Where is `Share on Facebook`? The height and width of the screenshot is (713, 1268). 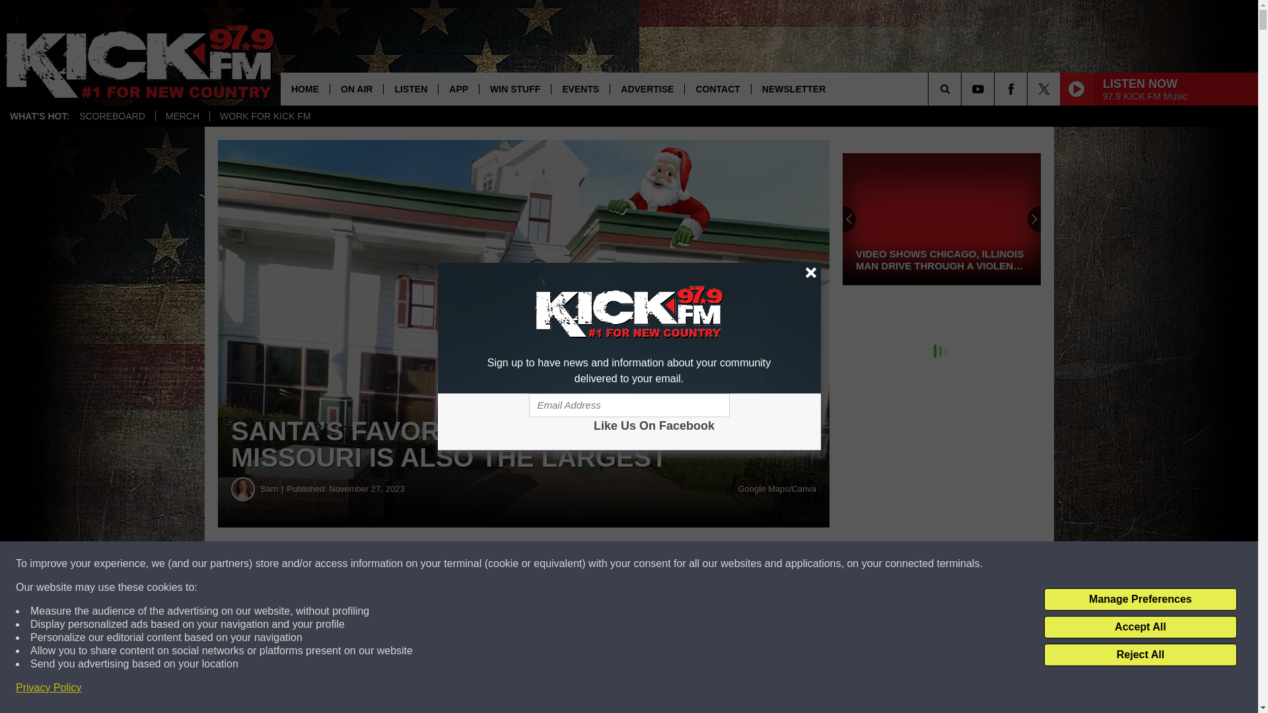
Share on Facebook is located at coordinates (402, 564).